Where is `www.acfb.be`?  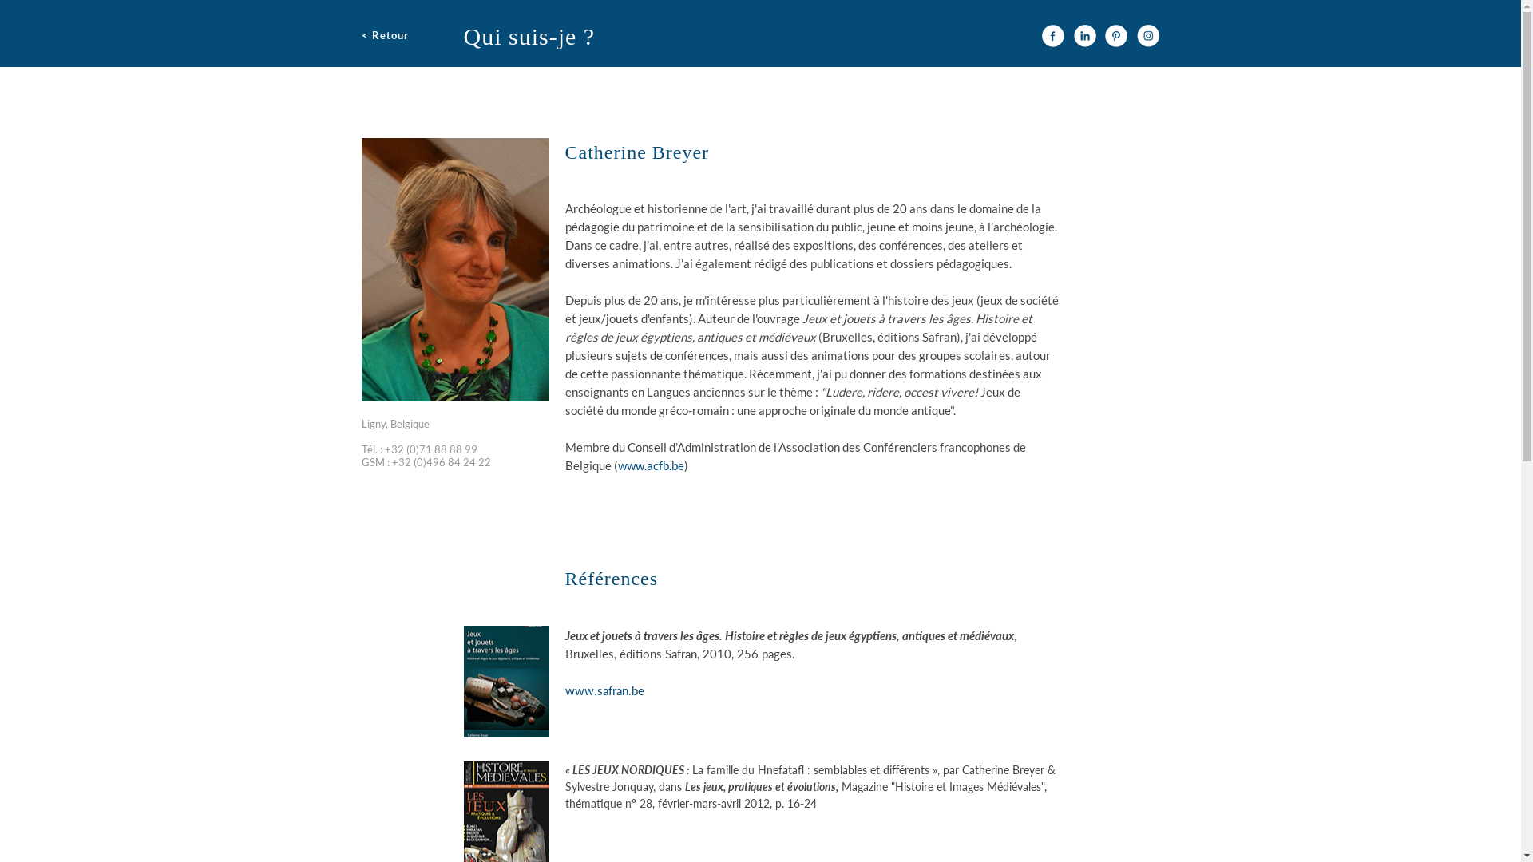
www.acfb.be is located at coordinates (652, 465).